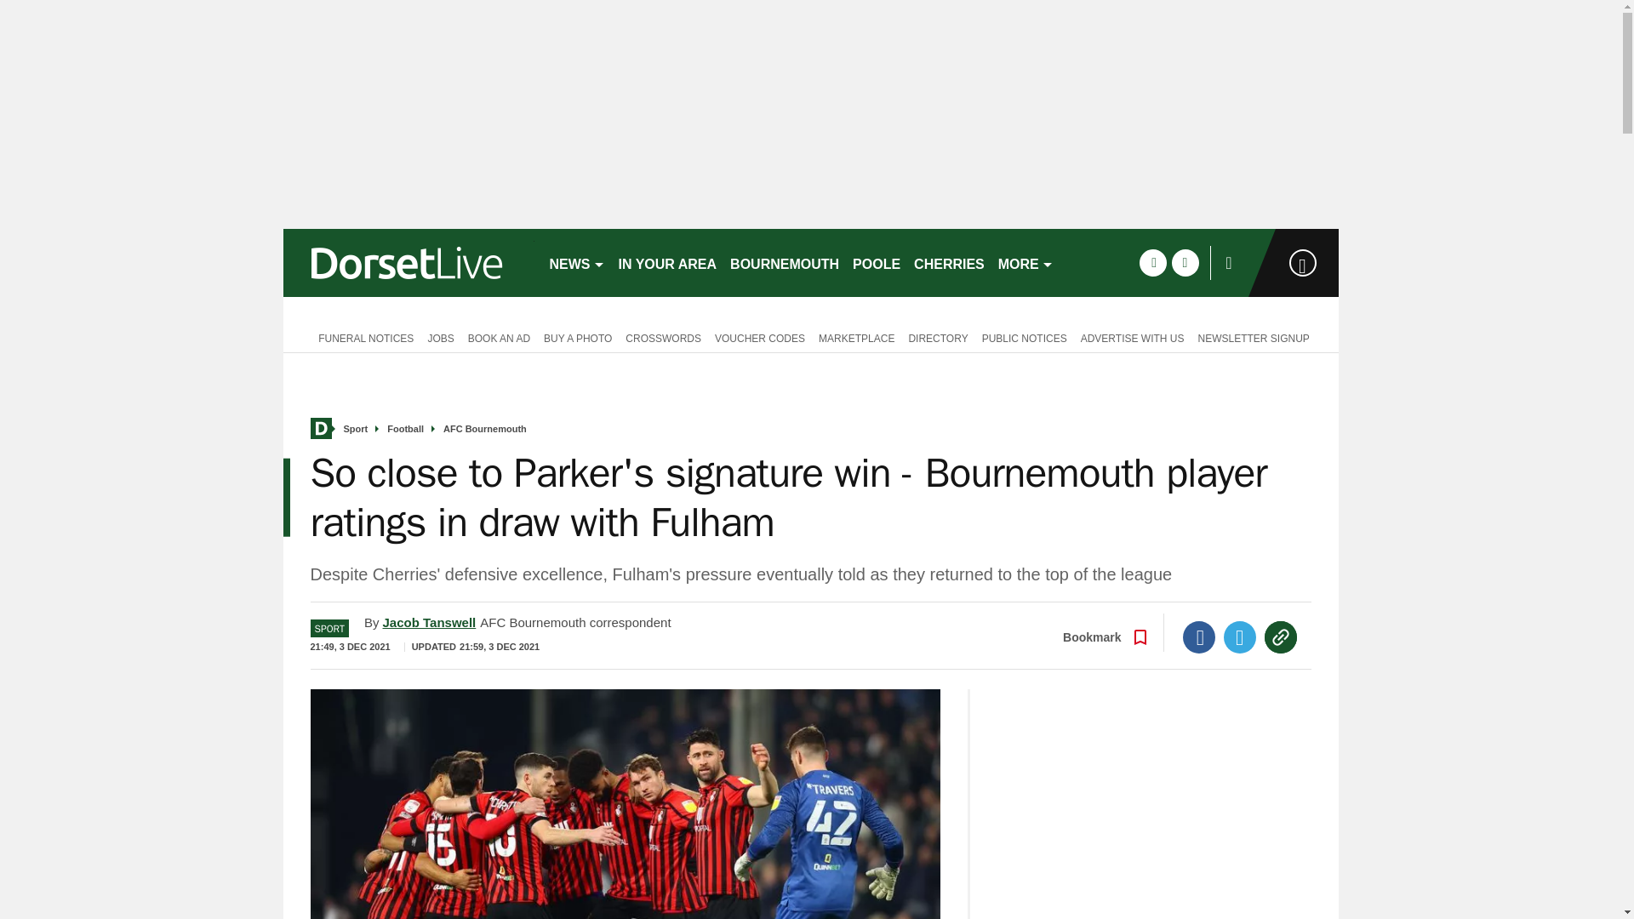 The height and width of the screenshot is (919, 1634). What do you see at coordinates (1185, 262) in the screenshot?
I see `twitter` at bounding box center [1185, 262].